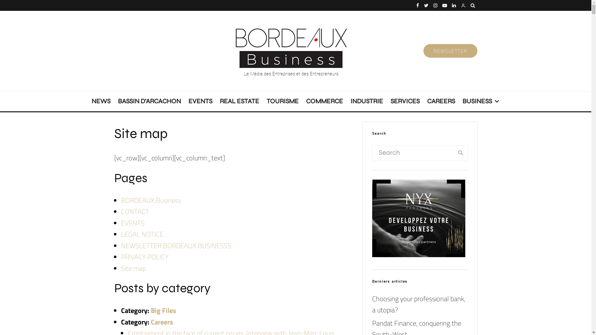 The height and width of the screenshot is (335, 596). What do you see at coordinates (142, 234) in the screenshot?
I see `LEGAL NOTICE` at bounding box center [142, 234].